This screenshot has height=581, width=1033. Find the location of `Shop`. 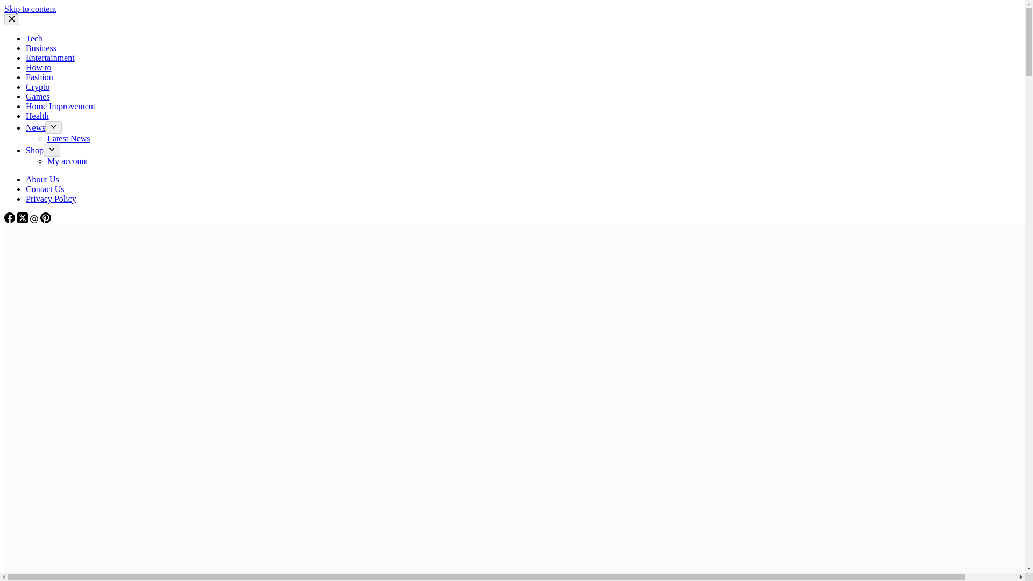

Shop is located at coordinates (34, 151).